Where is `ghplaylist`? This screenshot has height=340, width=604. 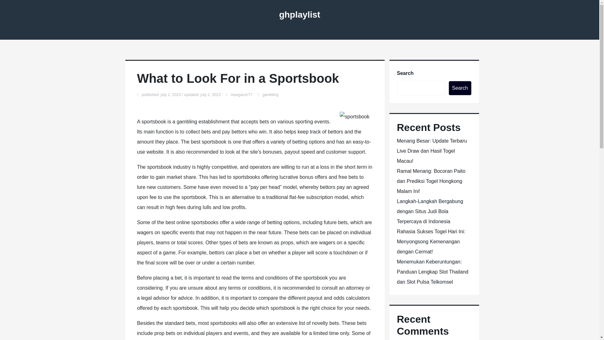
ghplaylist is located at coordinates (299, 14).